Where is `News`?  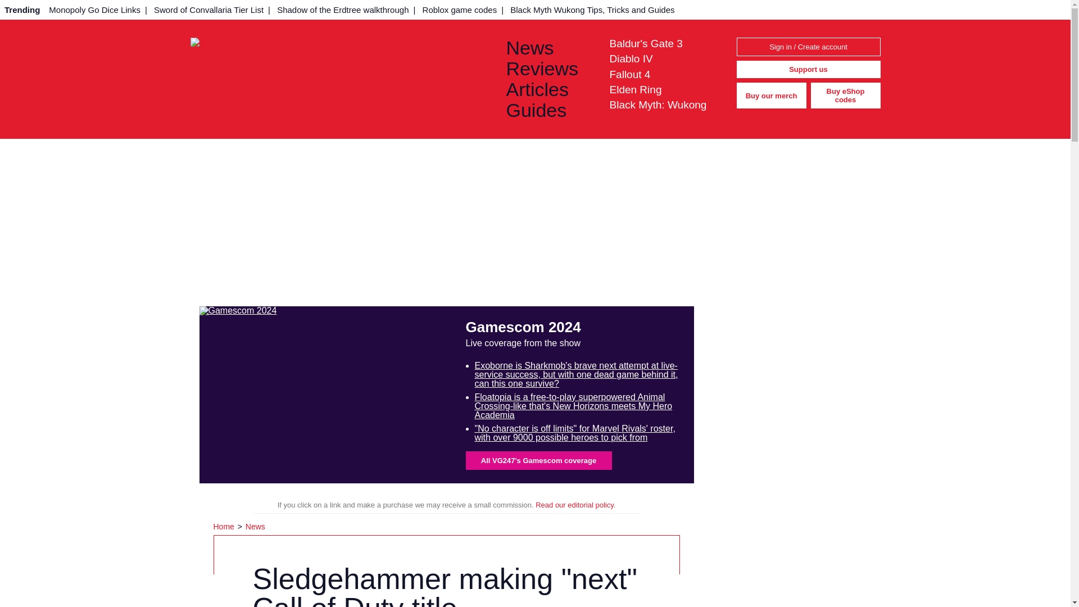
News is located at coordinates (548, 47).